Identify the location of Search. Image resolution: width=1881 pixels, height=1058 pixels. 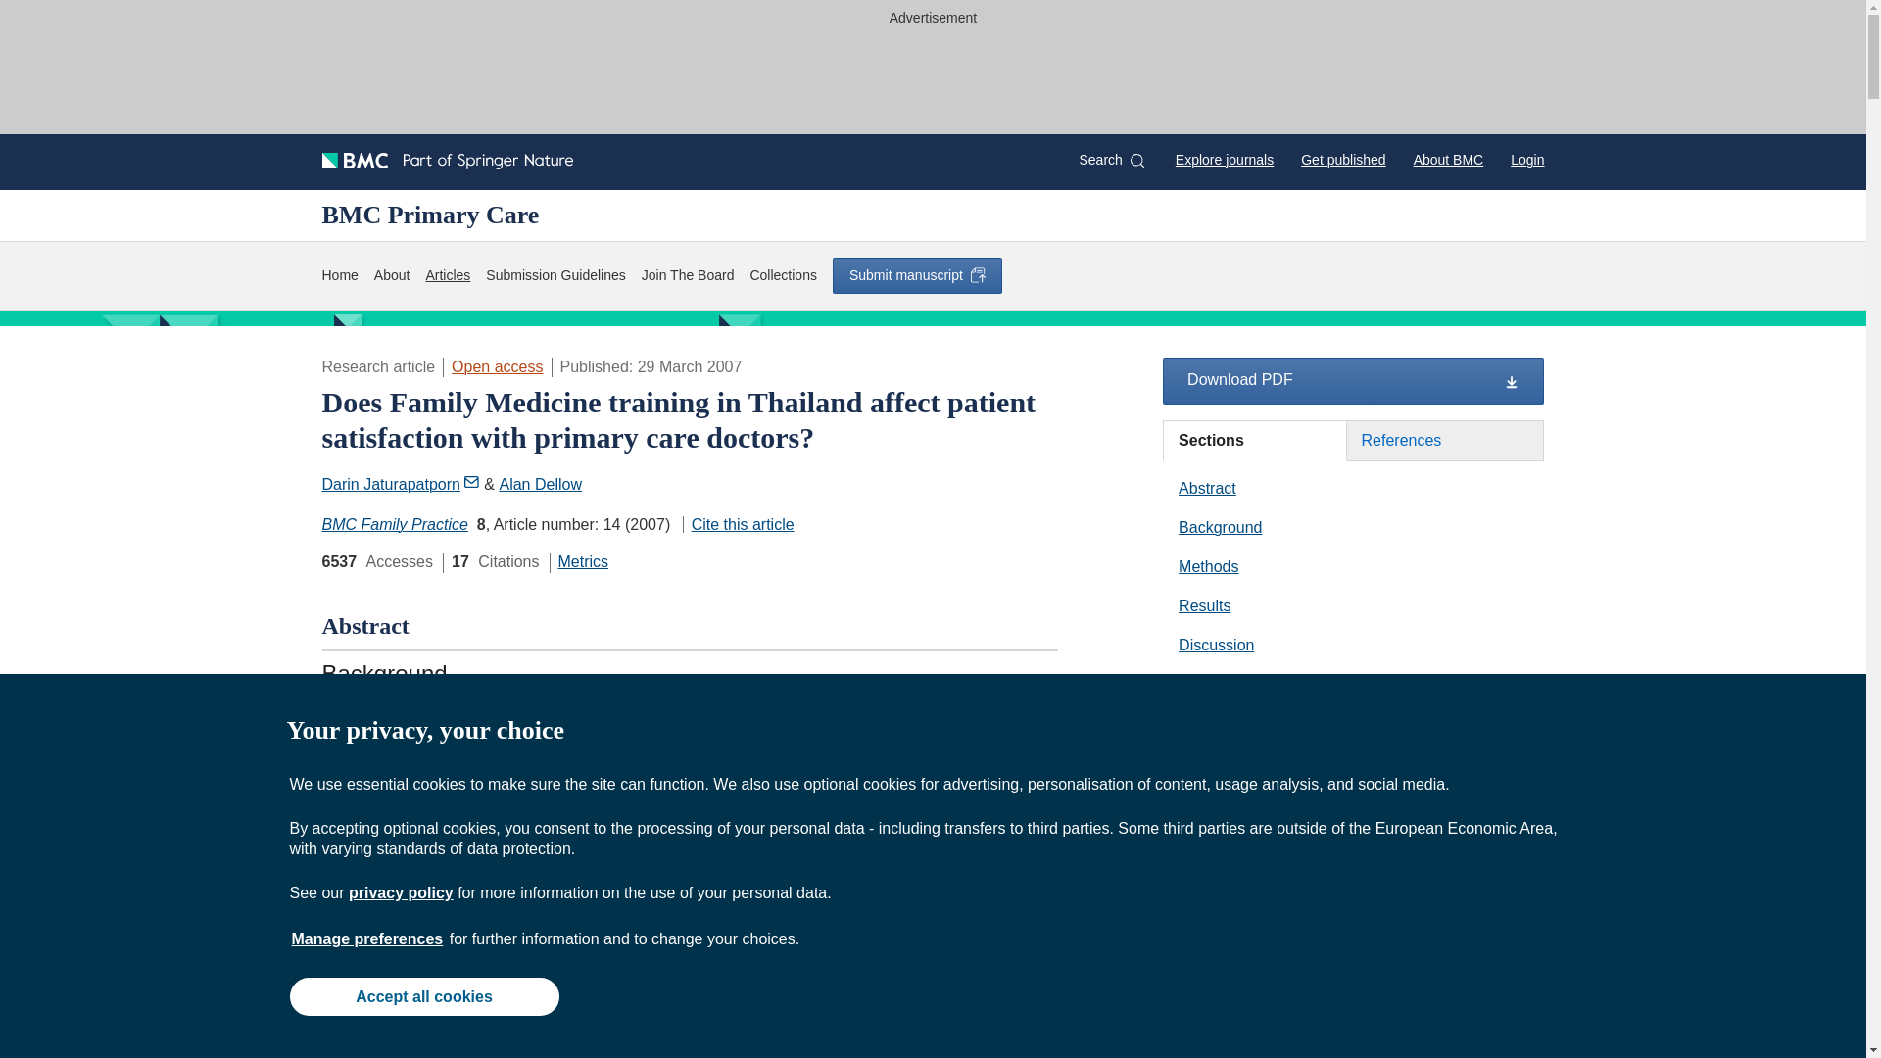
(1111, 160).